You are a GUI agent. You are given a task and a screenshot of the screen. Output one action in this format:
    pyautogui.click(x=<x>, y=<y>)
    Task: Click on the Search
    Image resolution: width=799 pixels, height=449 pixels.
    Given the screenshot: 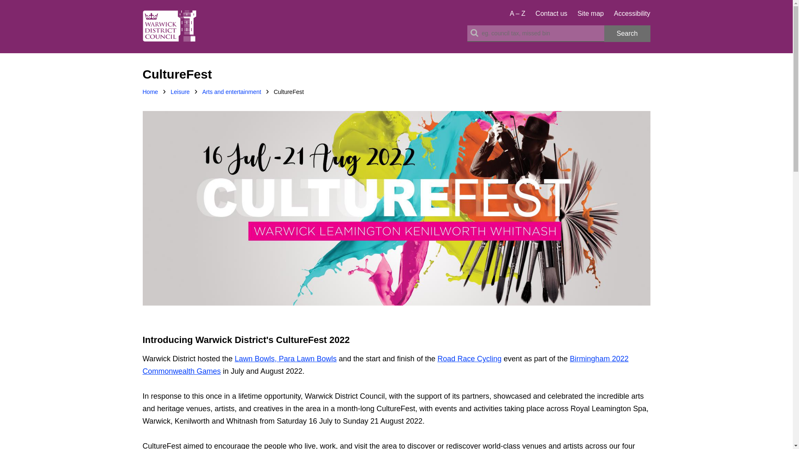 What is the action you would take?
    pyautogui.click(x=627, y=33)
    